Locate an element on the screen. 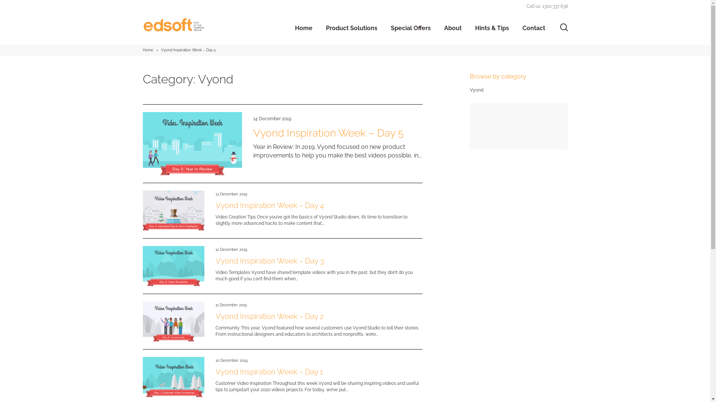 This screenshot has width=716, height=402. Hints & Tips is located at coordinates (492, 28).